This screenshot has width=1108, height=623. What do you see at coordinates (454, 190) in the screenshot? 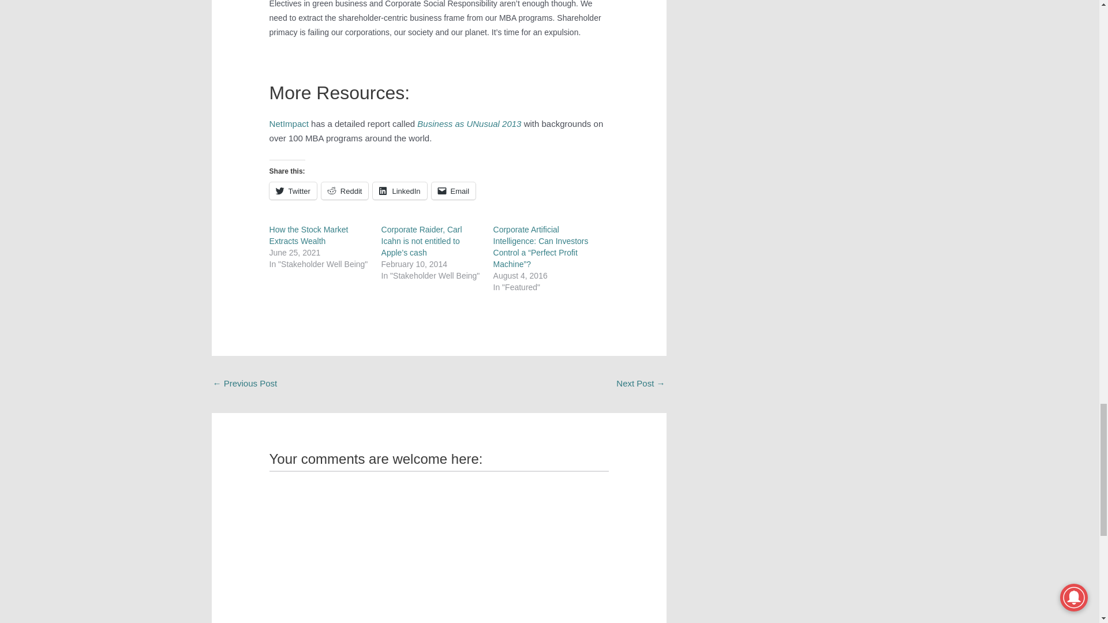
I see `Click to email a link to a friend` at bounding box center [454, 190].